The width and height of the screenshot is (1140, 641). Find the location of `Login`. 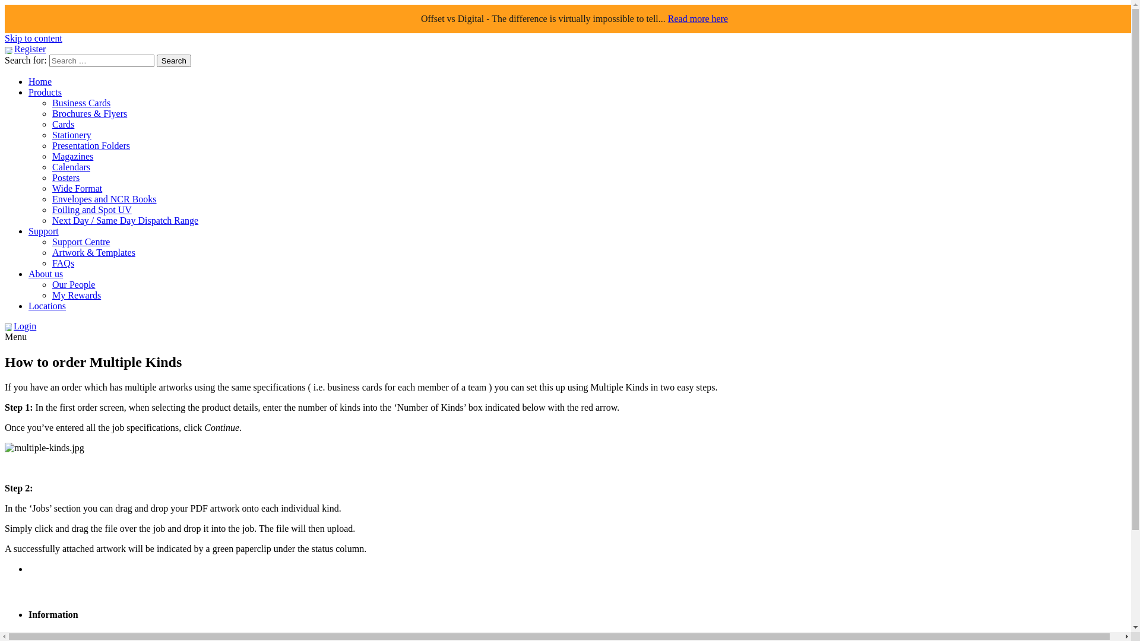

Login is located at coordinates (25, 326).